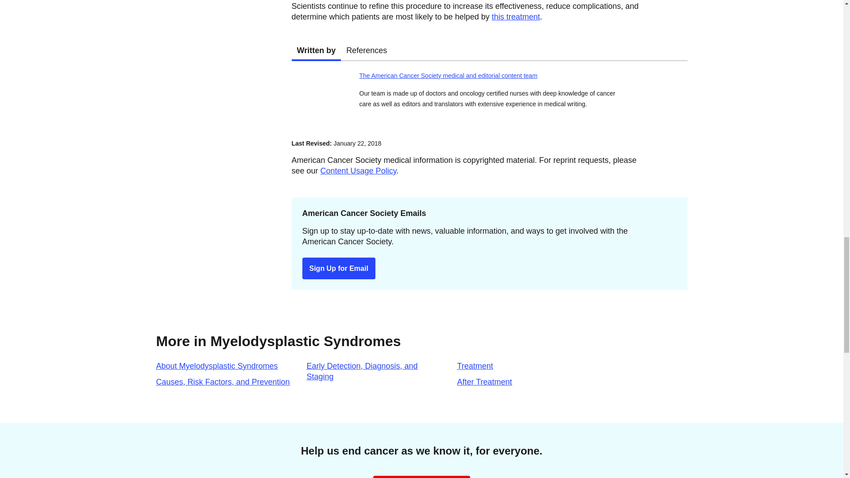  What do you see at coordinates (222, 382) in the screenshot?
I see `Causes, Risk Factors, and Prevention` at bounding box center [222, 382].